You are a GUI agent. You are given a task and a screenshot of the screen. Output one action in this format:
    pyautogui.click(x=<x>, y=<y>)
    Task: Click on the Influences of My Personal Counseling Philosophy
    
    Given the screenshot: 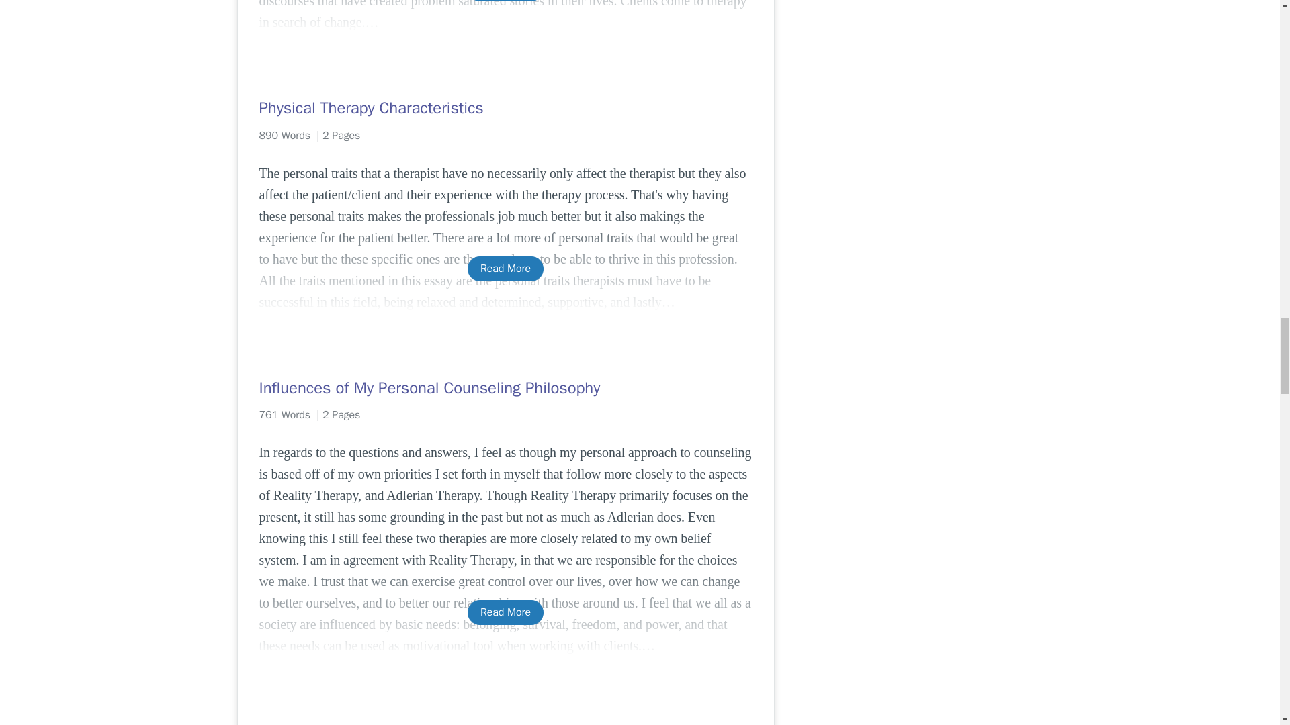 What is the action you would take?
    pyautogui.click(x=505, y=388)
    